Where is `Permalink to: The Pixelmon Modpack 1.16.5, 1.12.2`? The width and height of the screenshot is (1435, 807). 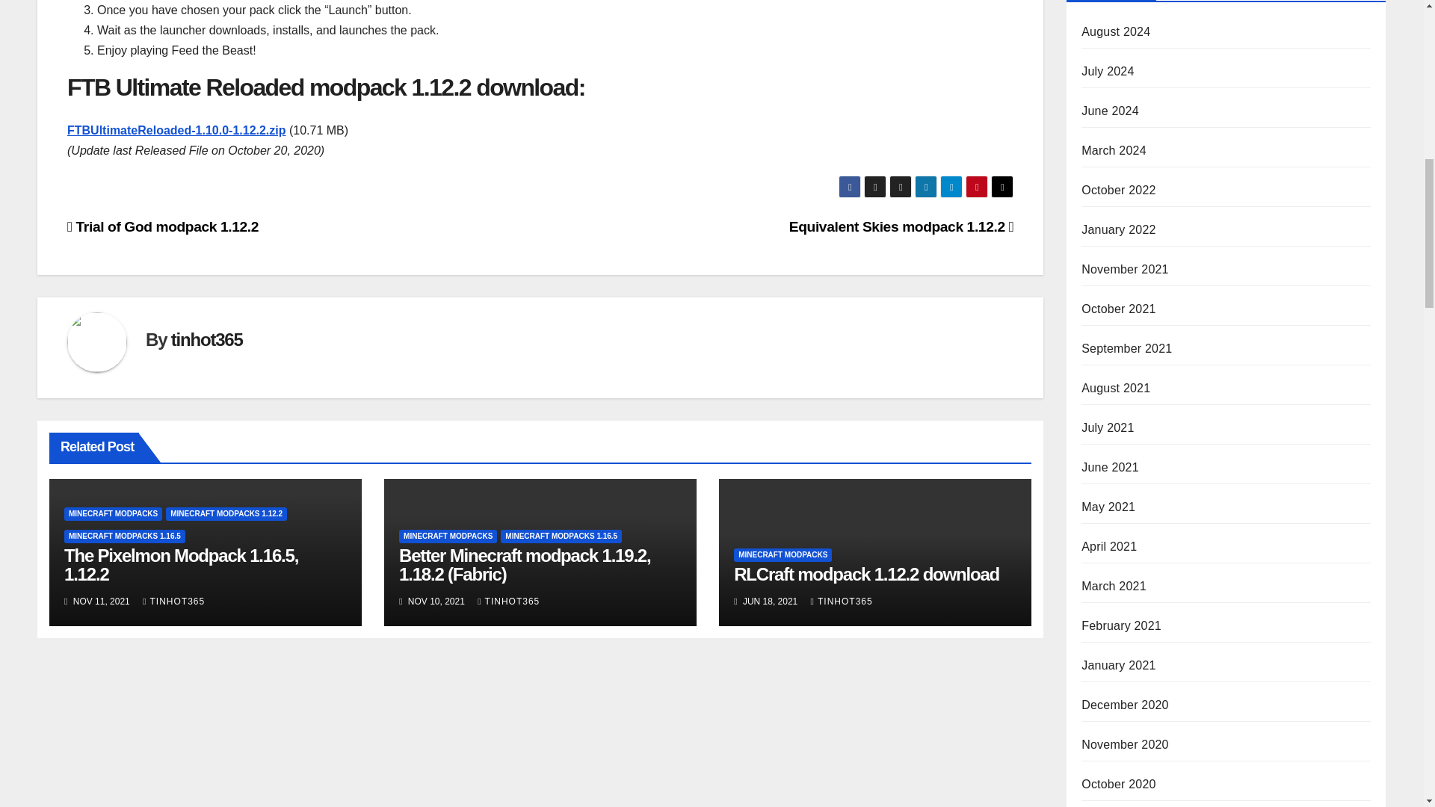
Permalink to: The Pixelmon Modpack 1.16.5, 1.12.2 is located at coordinates (181, 565).